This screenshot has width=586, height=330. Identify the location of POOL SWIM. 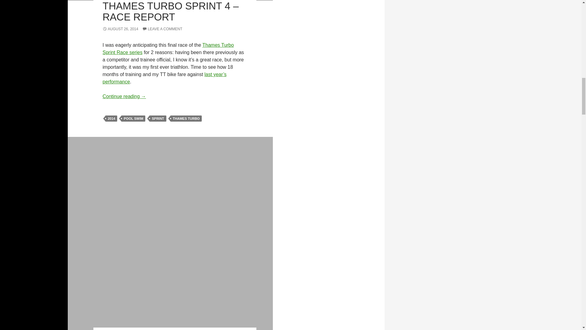
(133, 119).